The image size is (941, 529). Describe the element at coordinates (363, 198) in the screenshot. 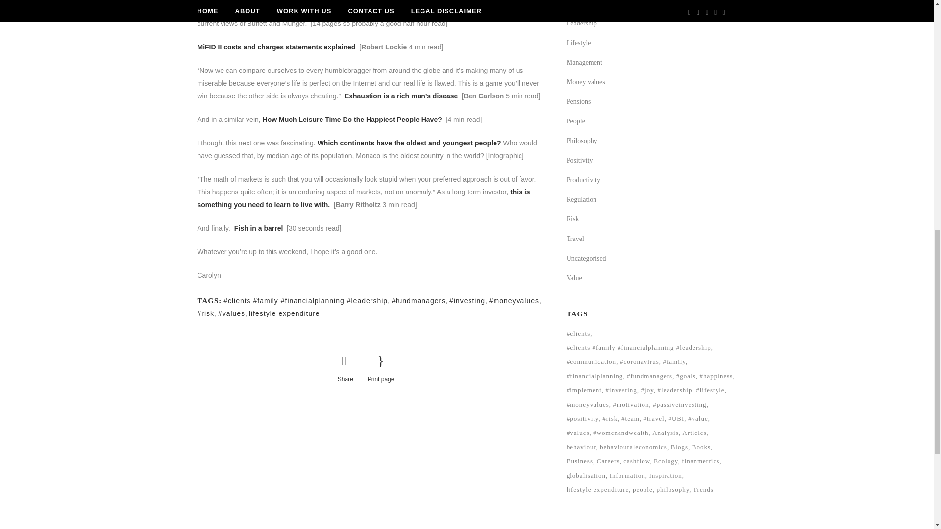

I see `this is something you need to learn to live with.` at that location.